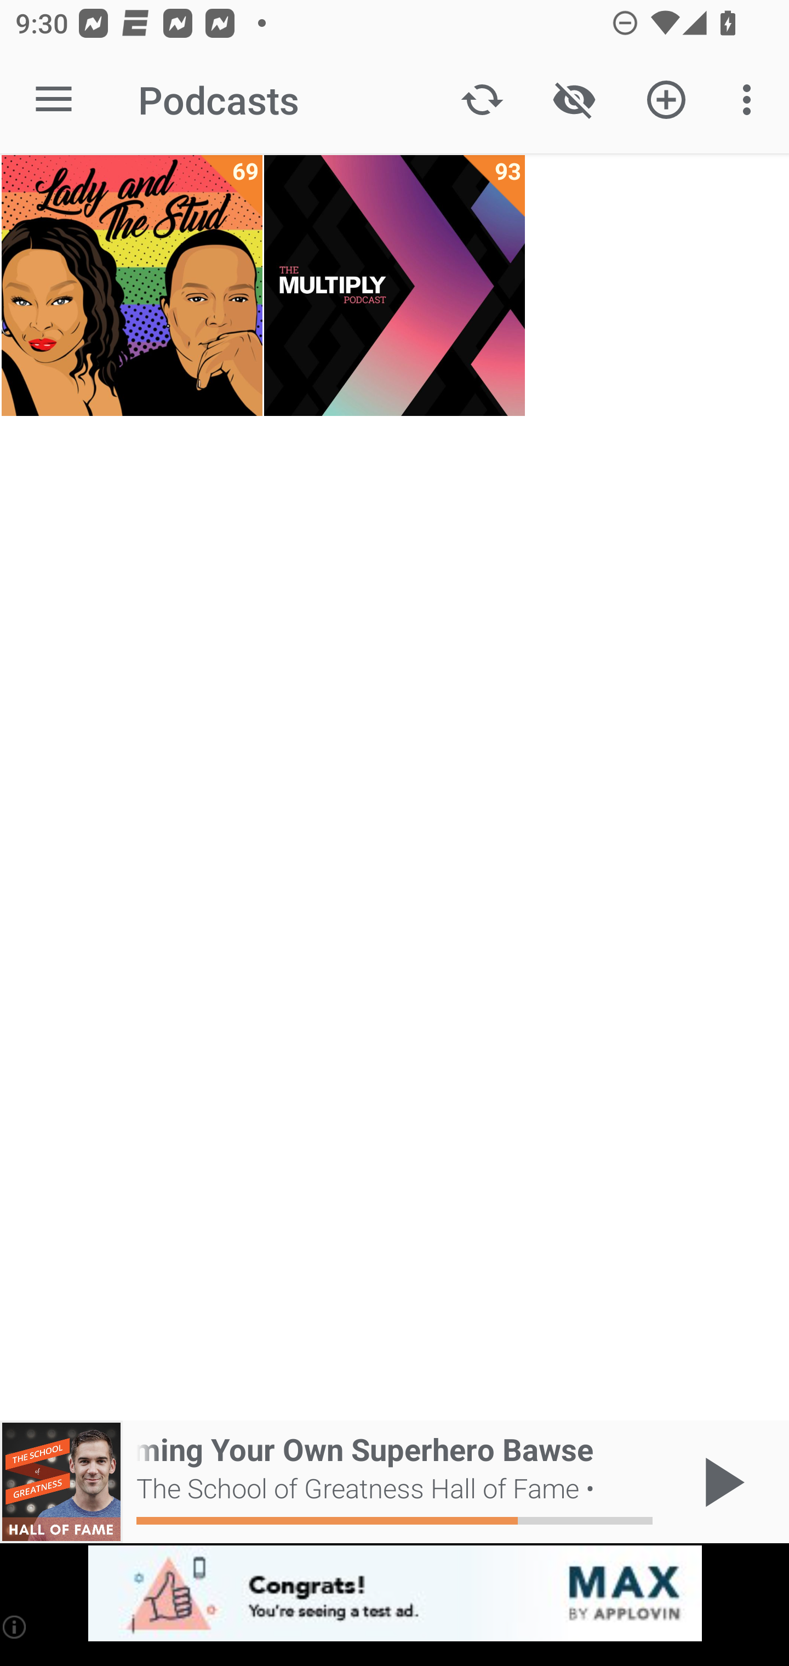  Describe the element at coordinates (666, 100) in the screenshot. I see `Add new Podcast` at that location.